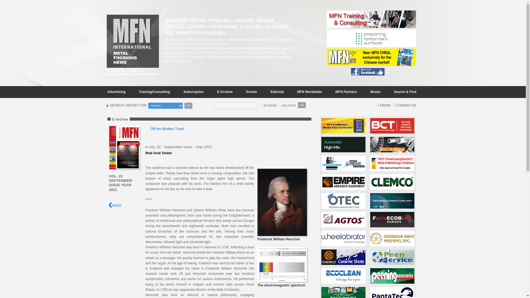 Image resolution: width=530 pixels, height=298 pixels. What do you see at coordinates (384, 105) in the screenshot?
I see `Home` at bounding box center [384, 105].